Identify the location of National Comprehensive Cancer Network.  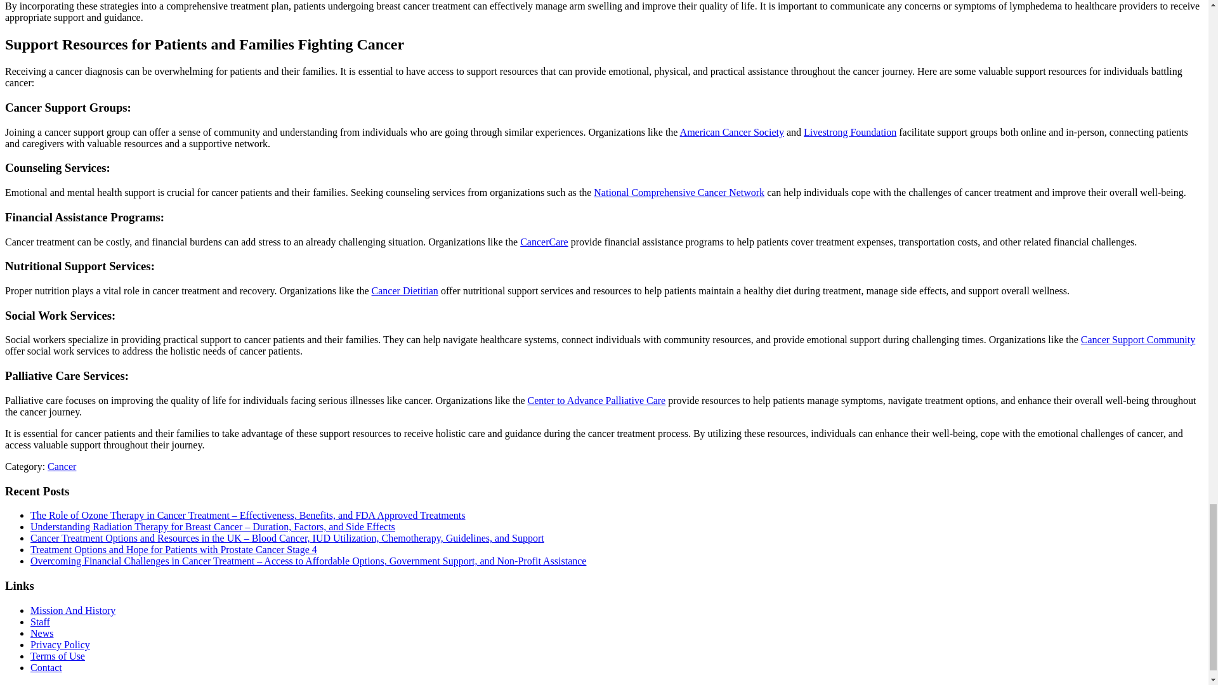
(679, 192).